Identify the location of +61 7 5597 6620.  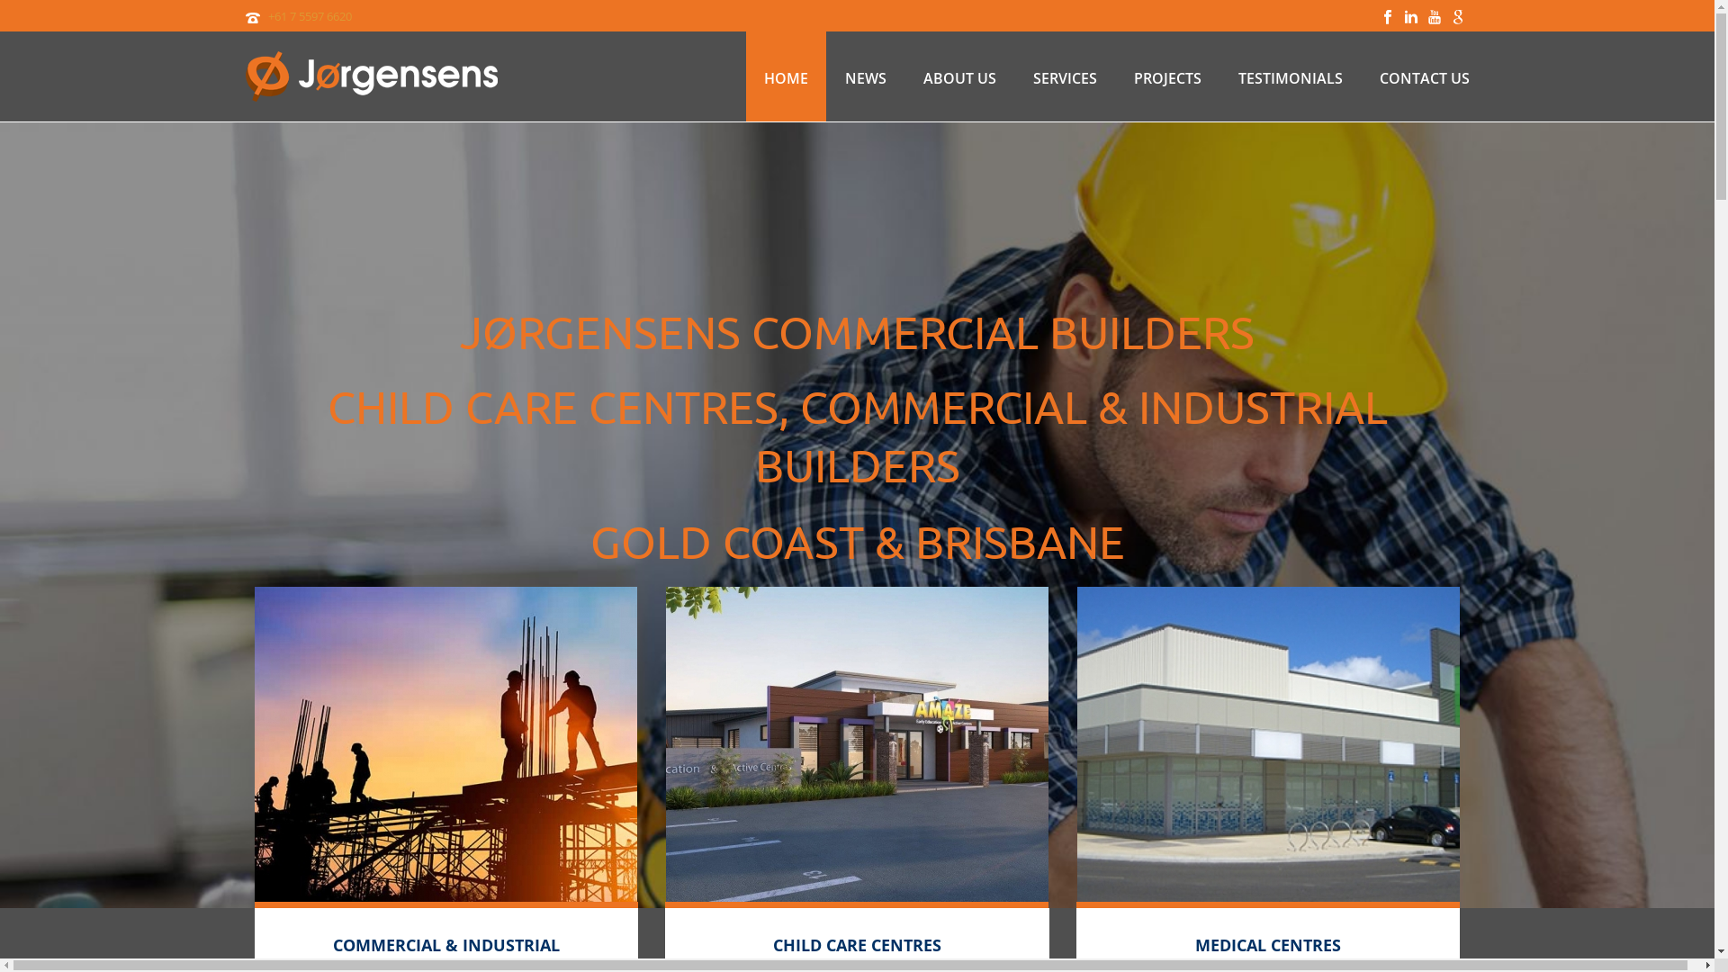
(310, 16).